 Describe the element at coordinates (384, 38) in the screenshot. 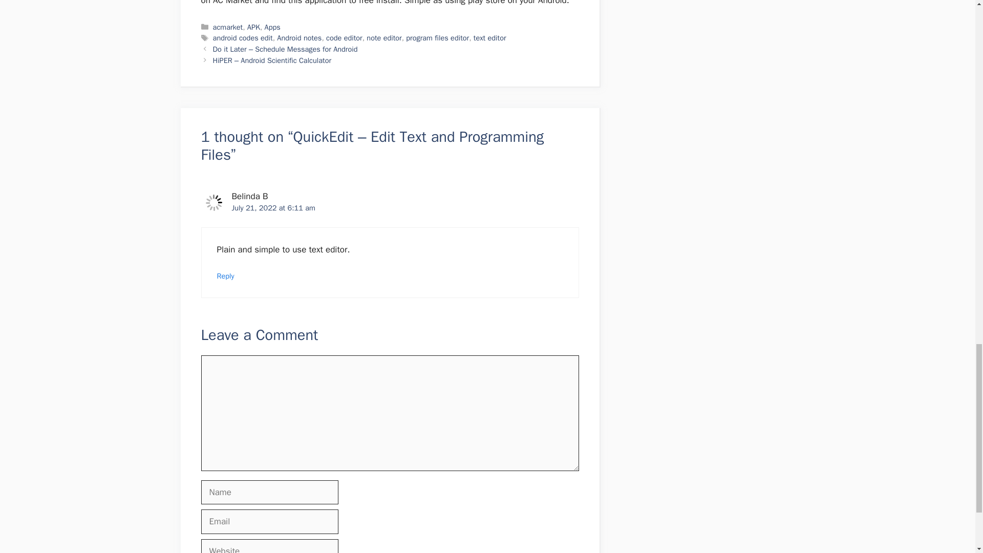

I see `note editor` at that location.